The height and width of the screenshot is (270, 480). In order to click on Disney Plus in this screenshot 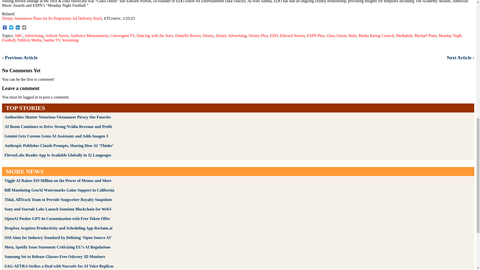, I will do `click(258, 35)`.